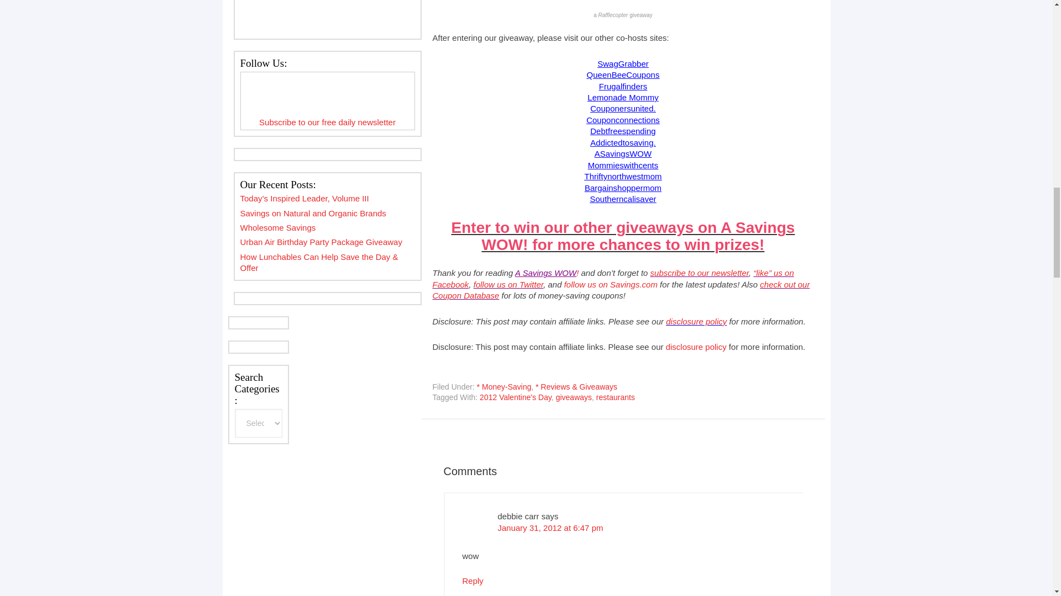 Image resolution: width=1061 pixels, height=596 pixels. I want to click on A Savings WOW! Savings.com Profile, so click(611, 284).